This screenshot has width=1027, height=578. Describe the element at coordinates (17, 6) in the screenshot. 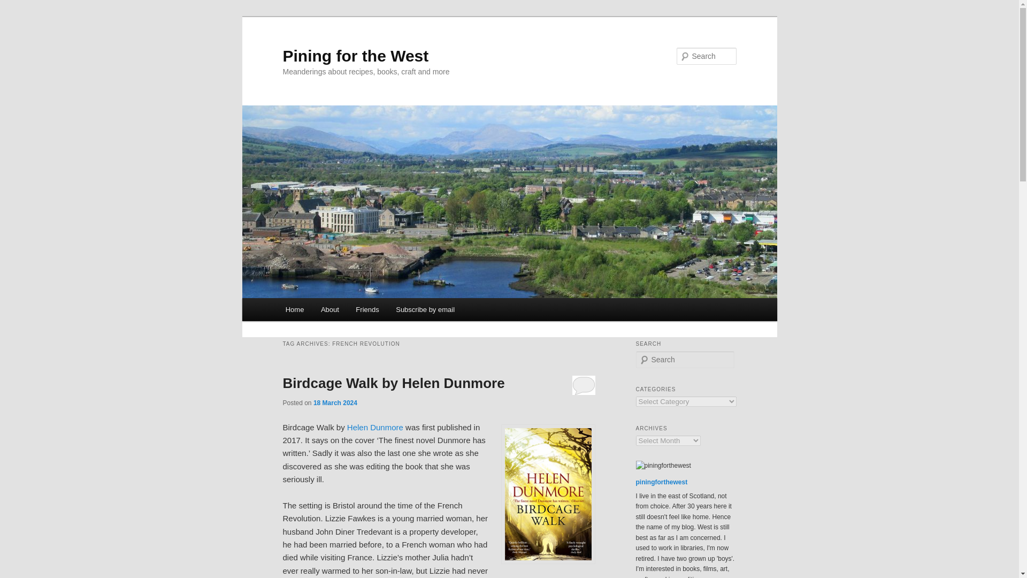

I see `Search` at that location.